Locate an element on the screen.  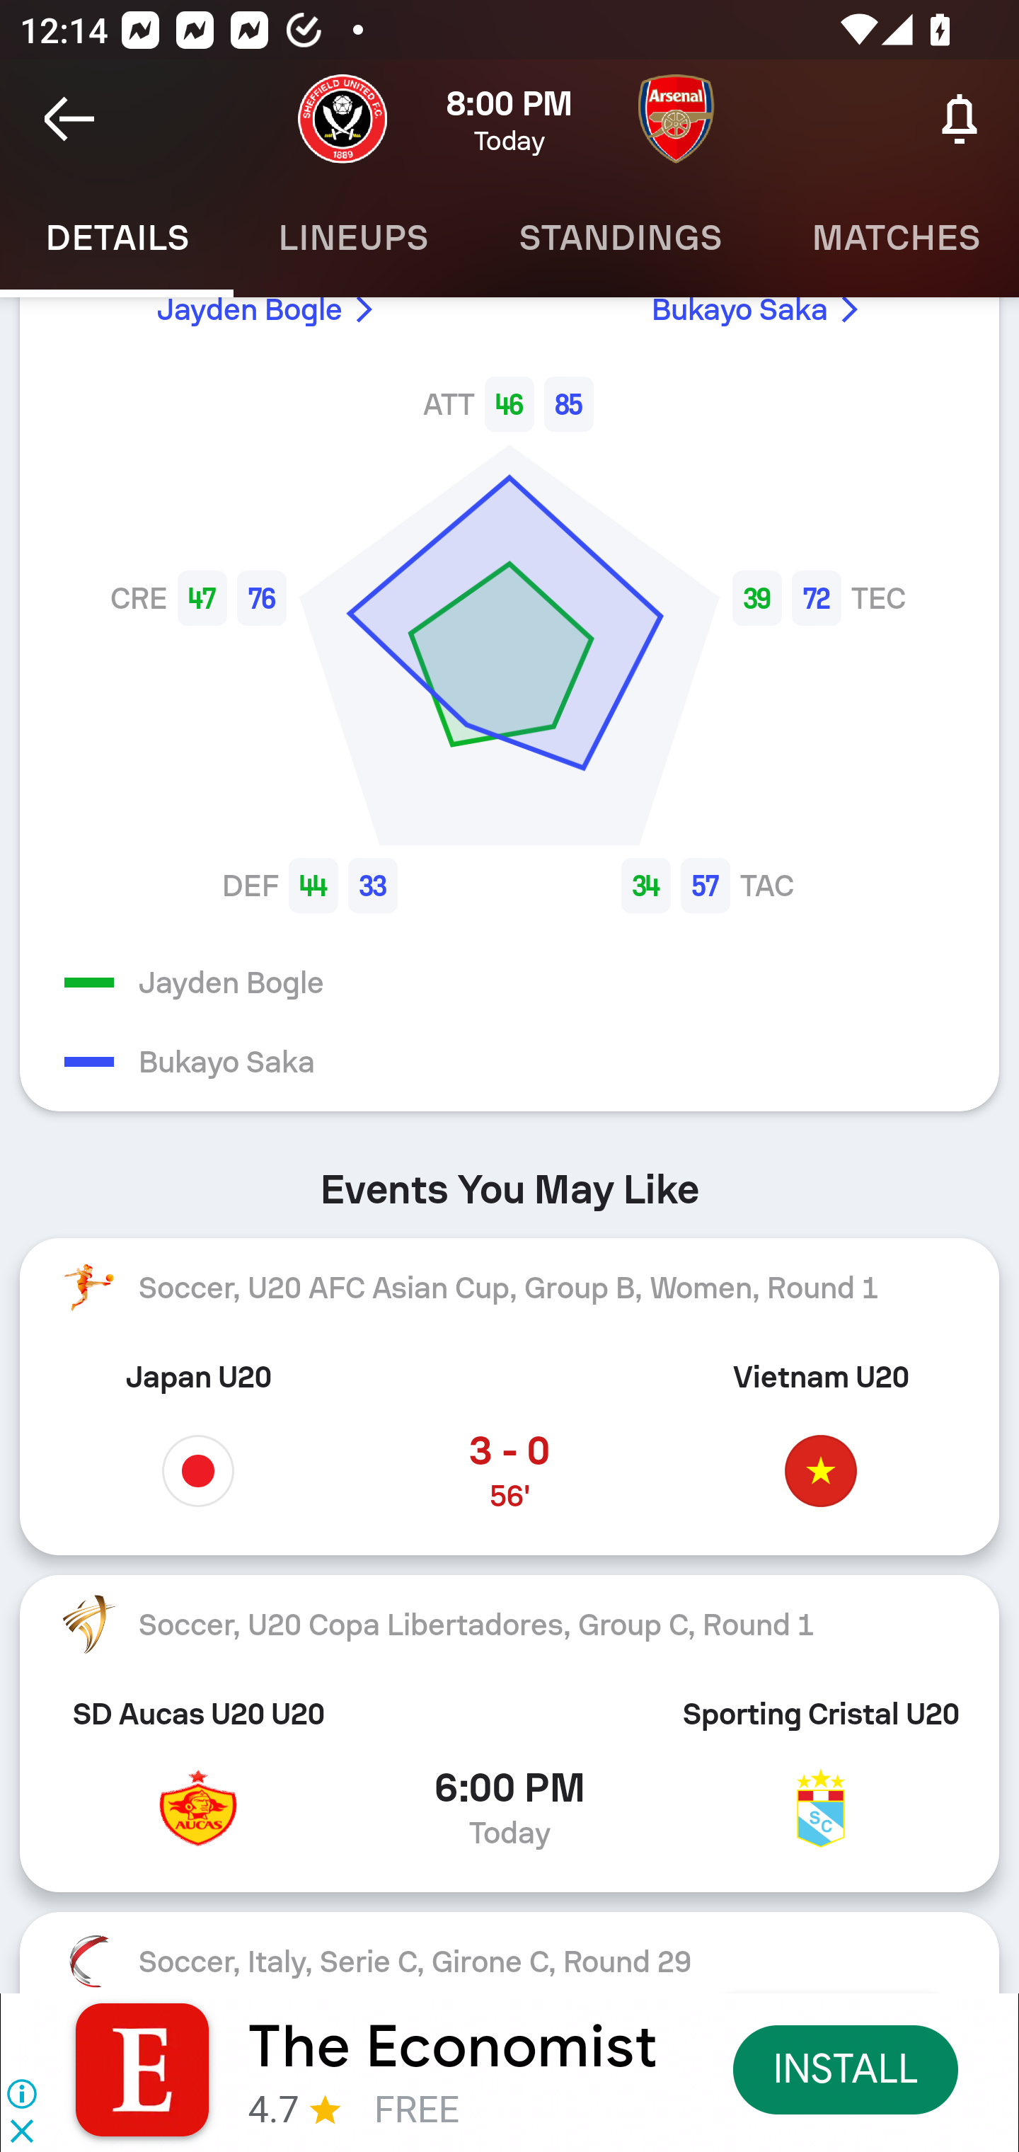
Soccer, U20 Copa Libertadores, Group C, Round 1 is located at coordinates (509, 1625).